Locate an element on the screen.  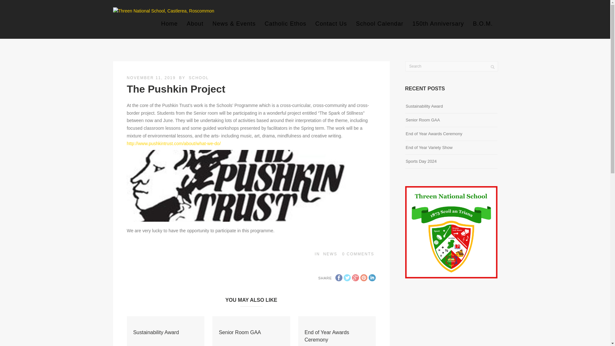
Catholic Ethos is located at coordinates (285, 24).